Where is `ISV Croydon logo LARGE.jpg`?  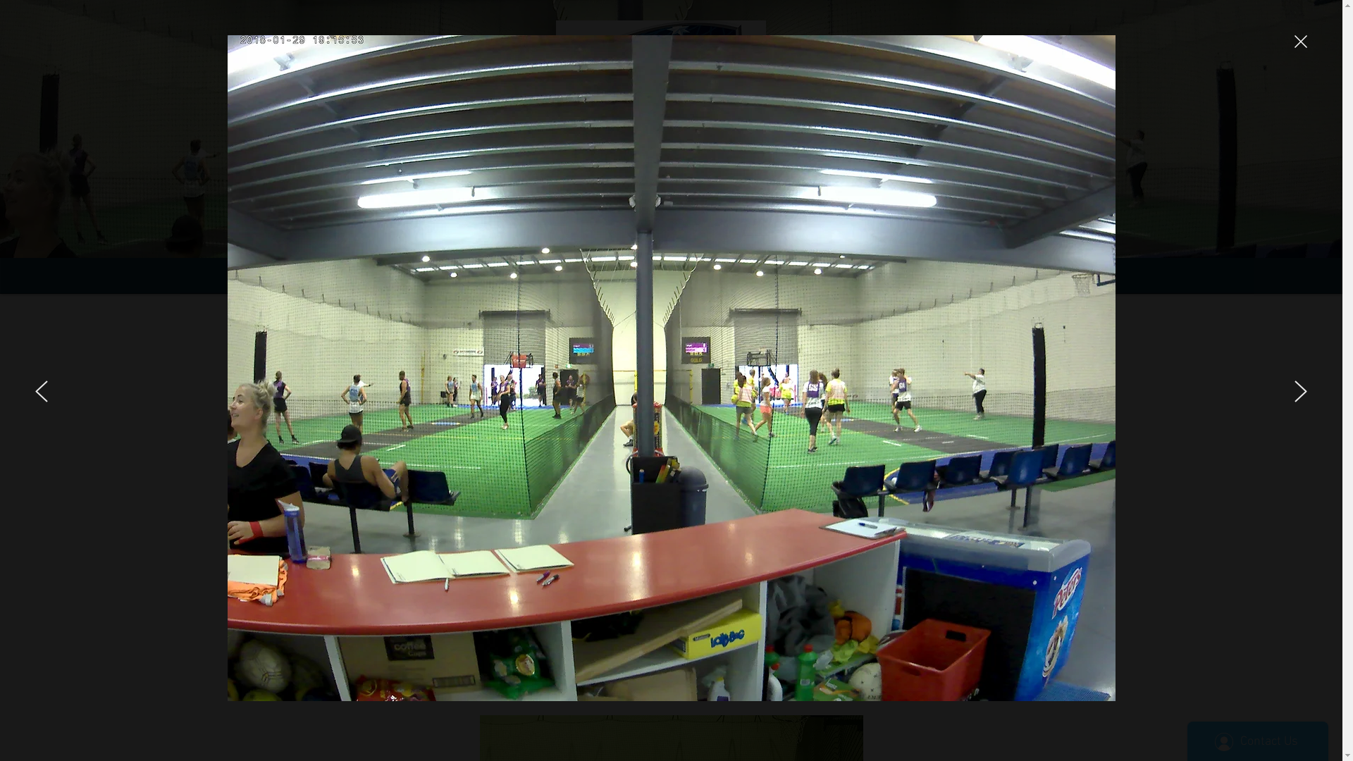 ISV Croydon logo LARGE.jpg is located at coordinates (660, 128).